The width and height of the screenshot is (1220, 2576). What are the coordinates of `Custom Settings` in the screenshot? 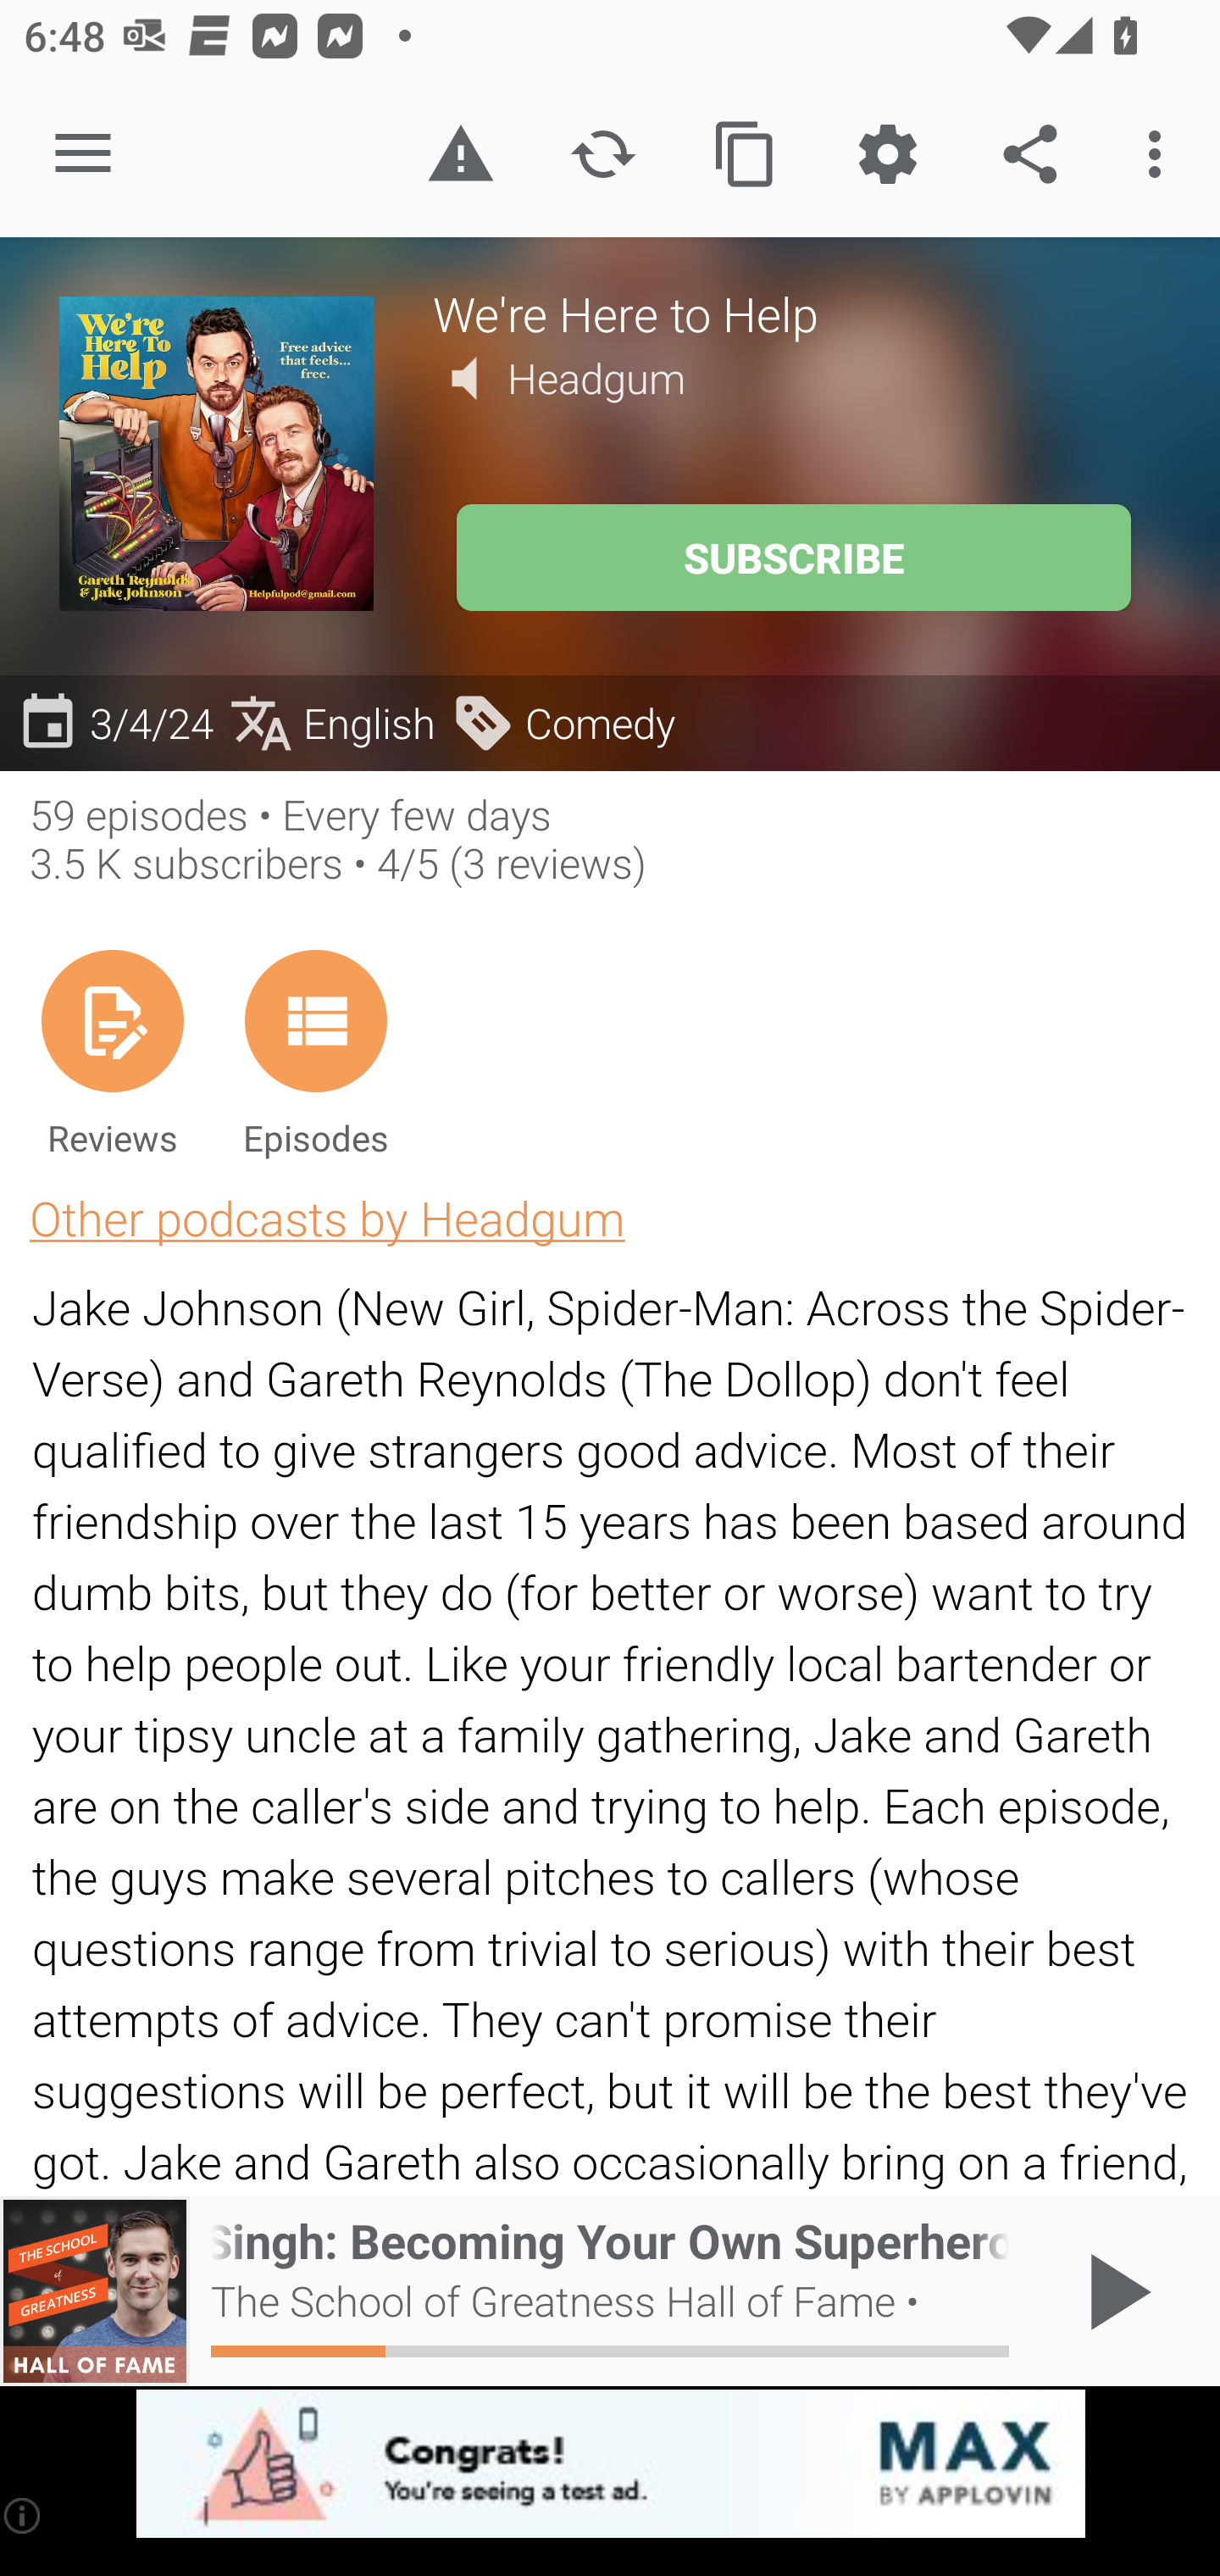 It's located at (887, 154).